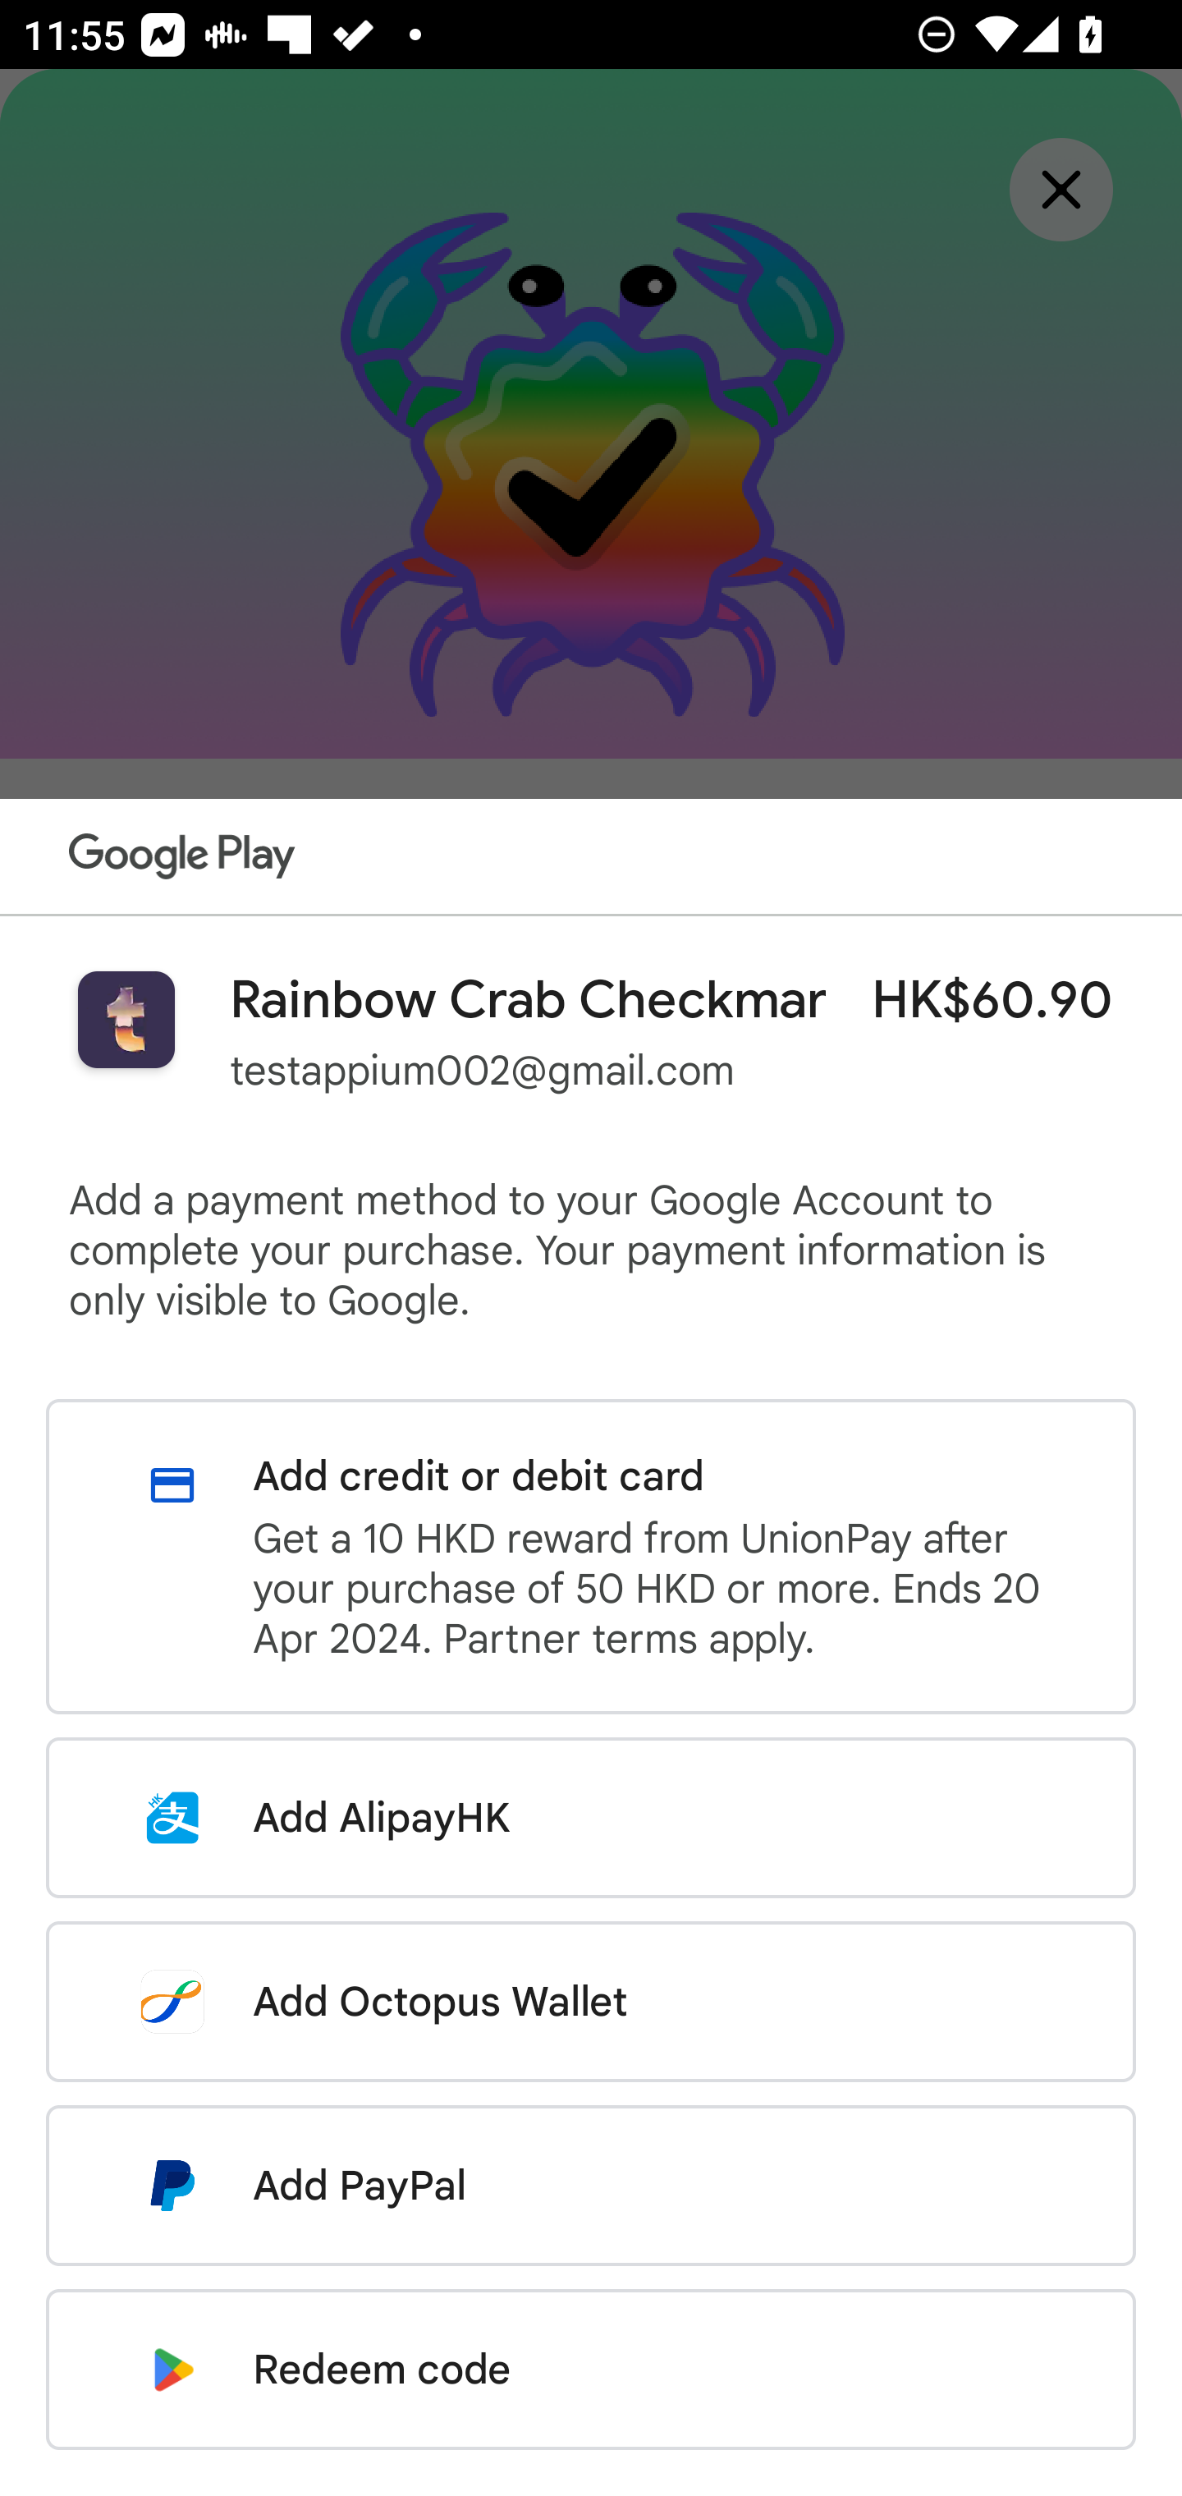 Image resolution: width=1182 pixels, height=2496 pixels. What do you see at coordinates (591, 1818) in the screenshot?
I see `Add AlipayHK` at bounding box center [591, 1818].